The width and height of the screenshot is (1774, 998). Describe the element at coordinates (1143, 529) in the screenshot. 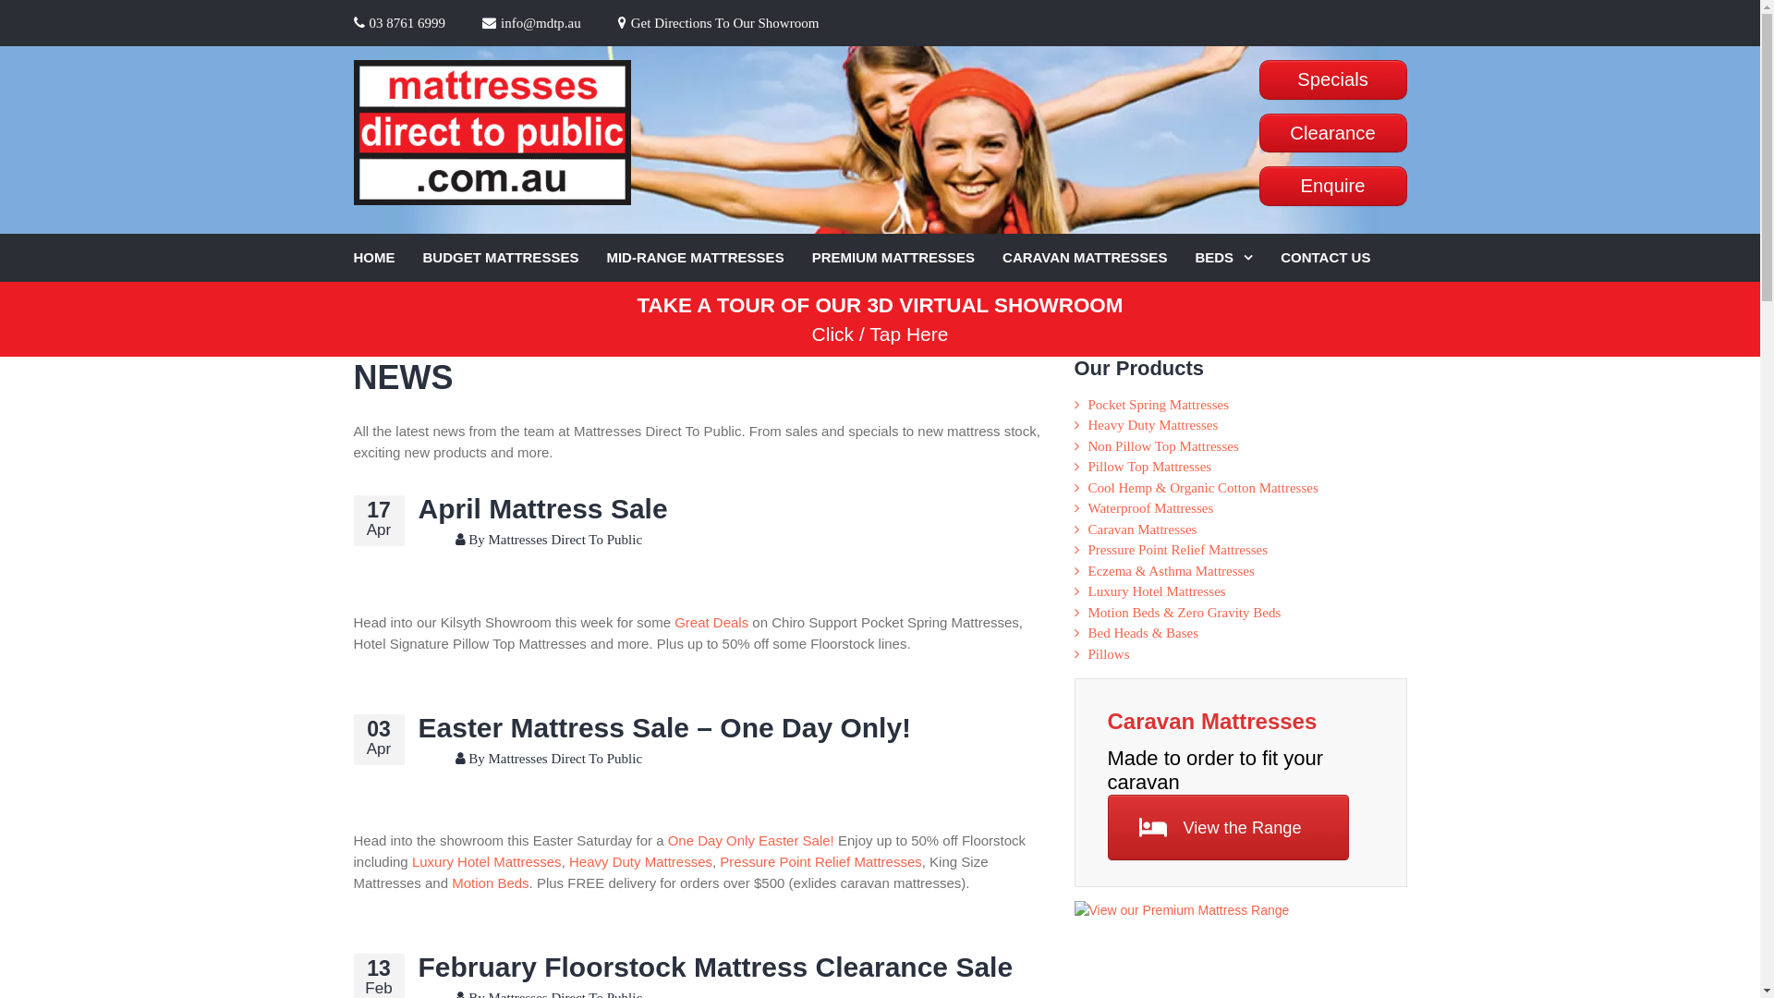

I see `Caravan Mattresses` at that location.